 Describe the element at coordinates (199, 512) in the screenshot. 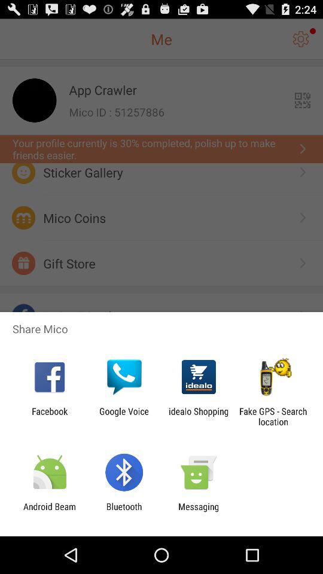

I see `launch icon to the right of bluetooth icon` at that location.